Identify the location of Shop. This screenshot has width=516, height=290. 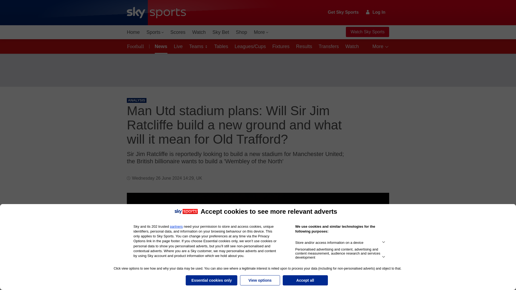
(241, 32).